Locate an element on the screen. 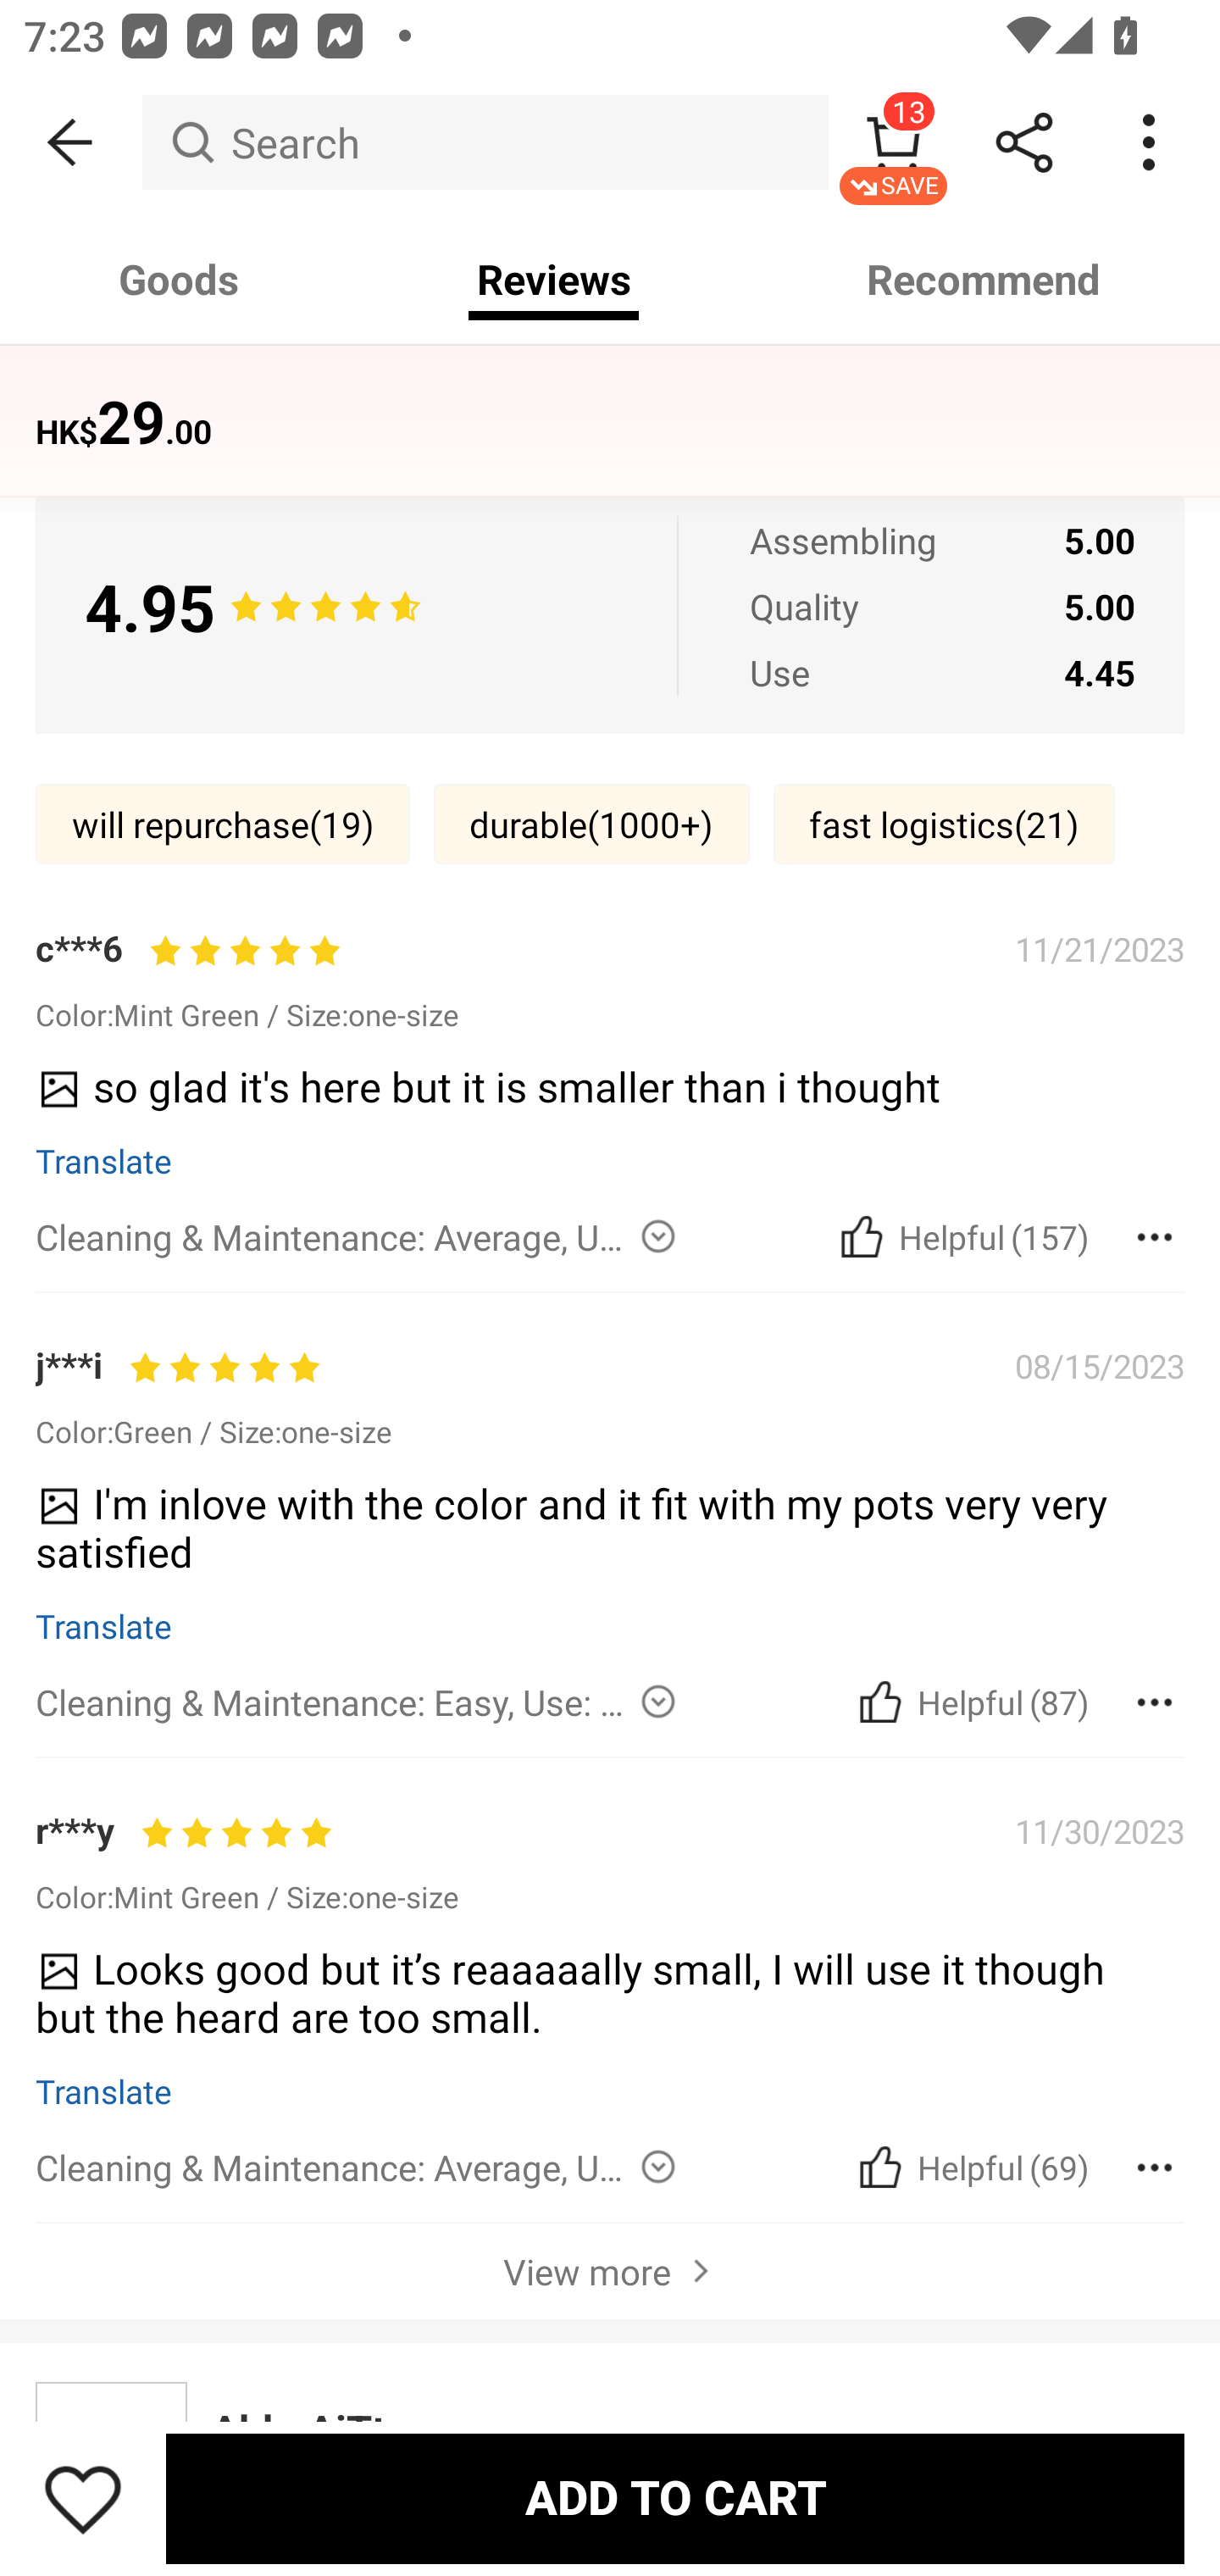 The image size is (1220, 2576). Cancel Helpful Was this article helpful? (69) is located at coordinates (971, 2168).